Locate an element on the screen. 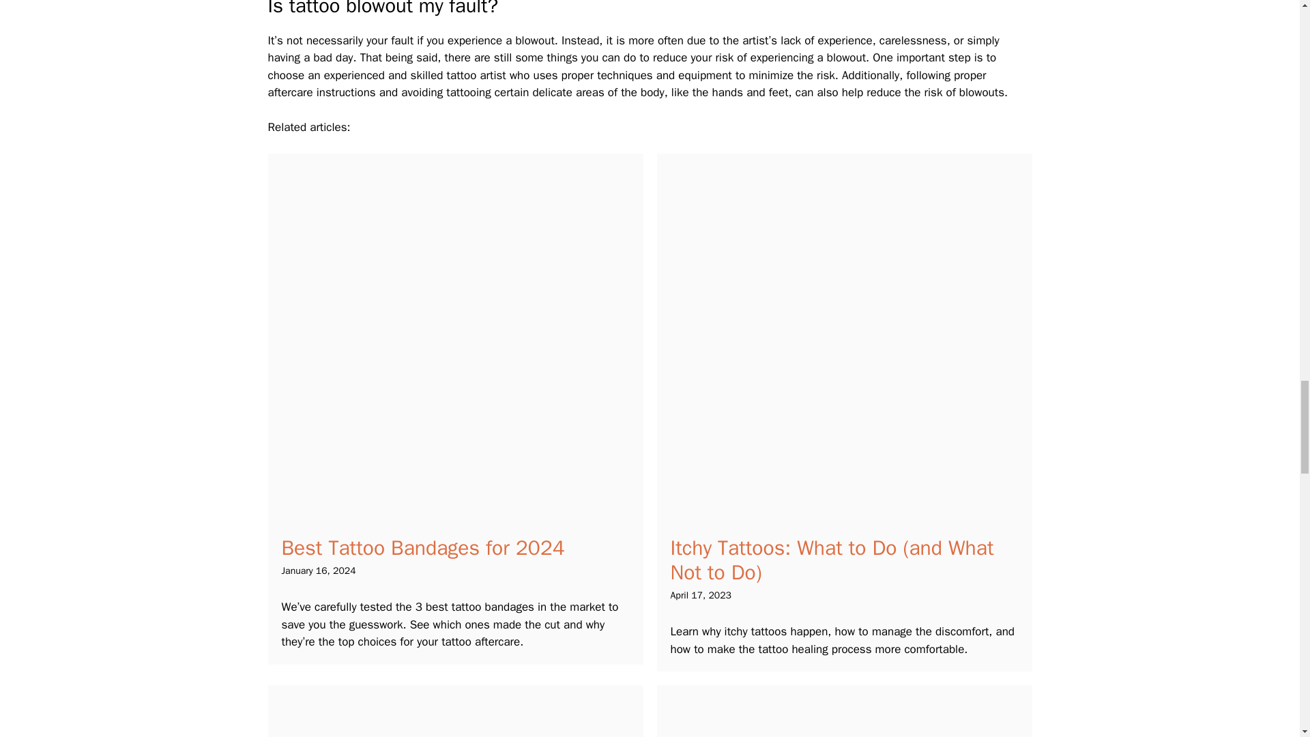 Image resolution: width=1310 pixels, height=737 pixels. Best Tattoo Bandages for 2024 is located at coordinates (423, 547).